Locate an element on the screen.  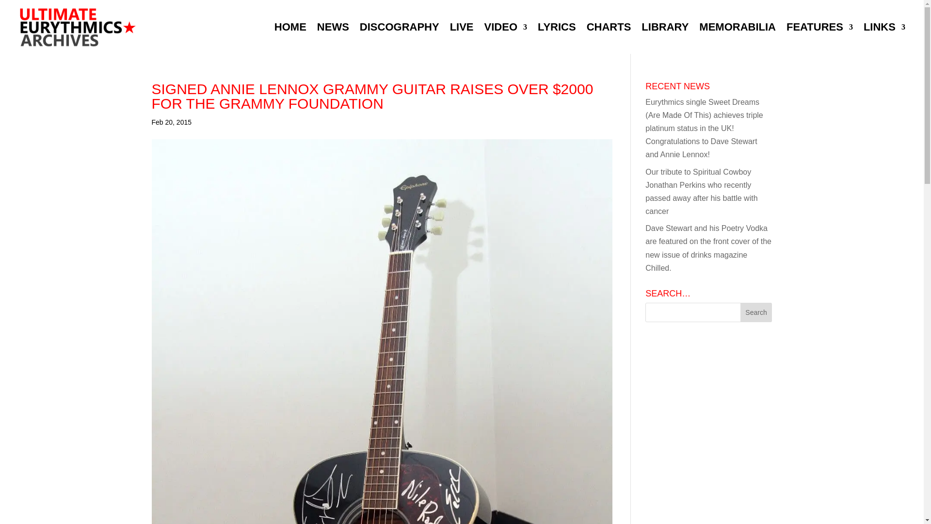
VIDEO is located at coordinates (505, 27).